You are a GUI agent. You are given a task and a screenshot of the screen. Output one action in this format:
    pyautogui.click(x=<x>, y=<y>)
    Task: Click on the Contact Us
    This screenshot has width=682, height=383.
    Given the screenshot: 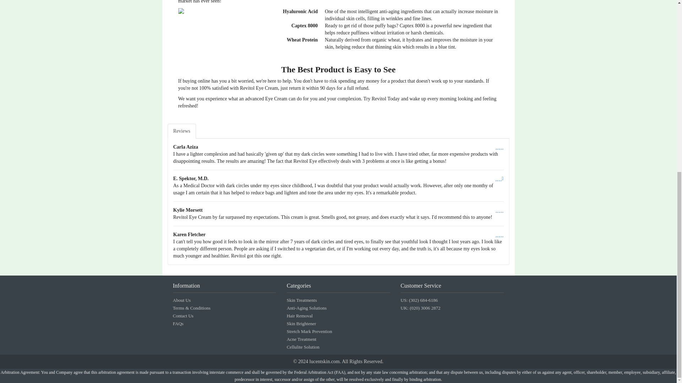 What is the action you would take?
    pyautogui.click(x=183, y=316)
    